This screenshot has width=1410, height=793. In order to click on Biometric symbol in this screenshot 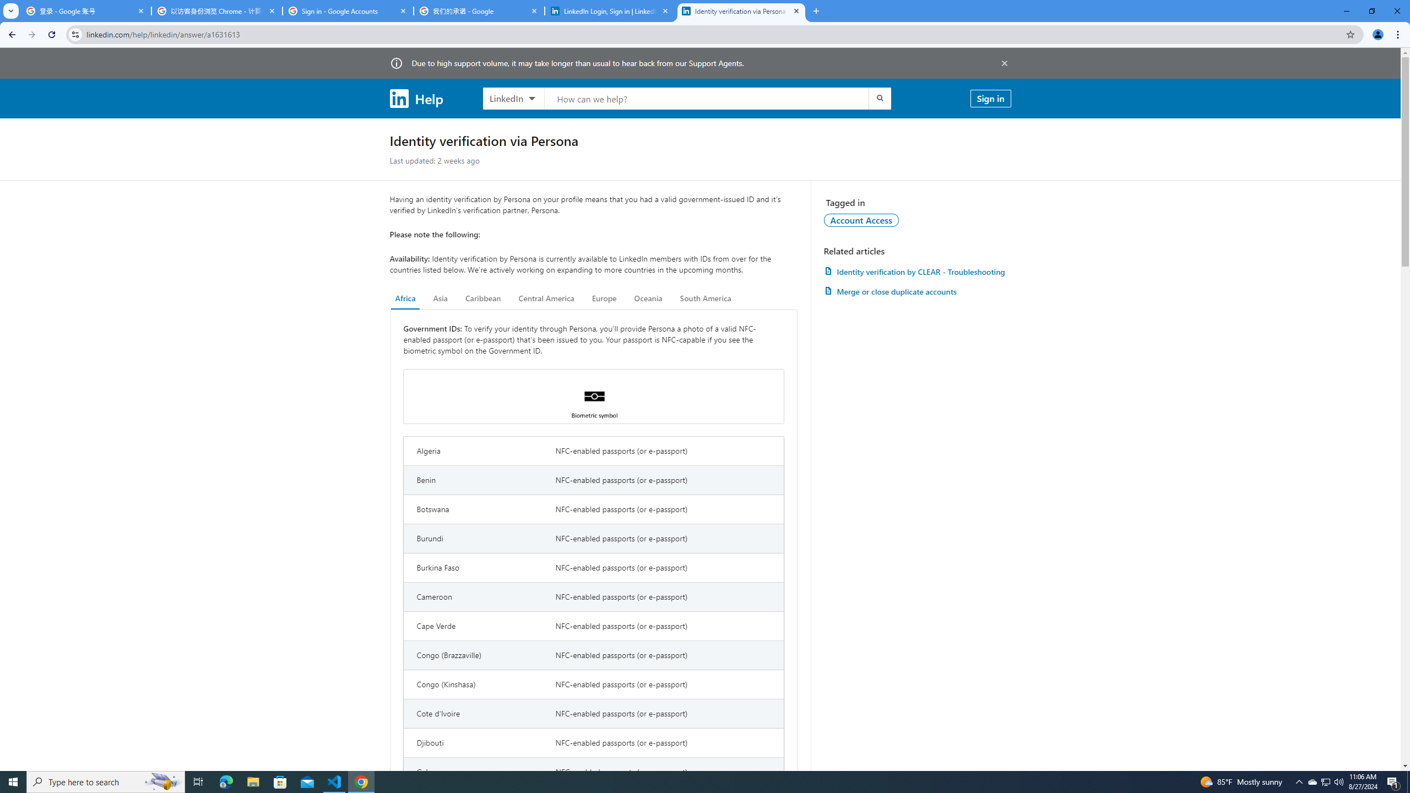, I will do `click(594, 397)`.